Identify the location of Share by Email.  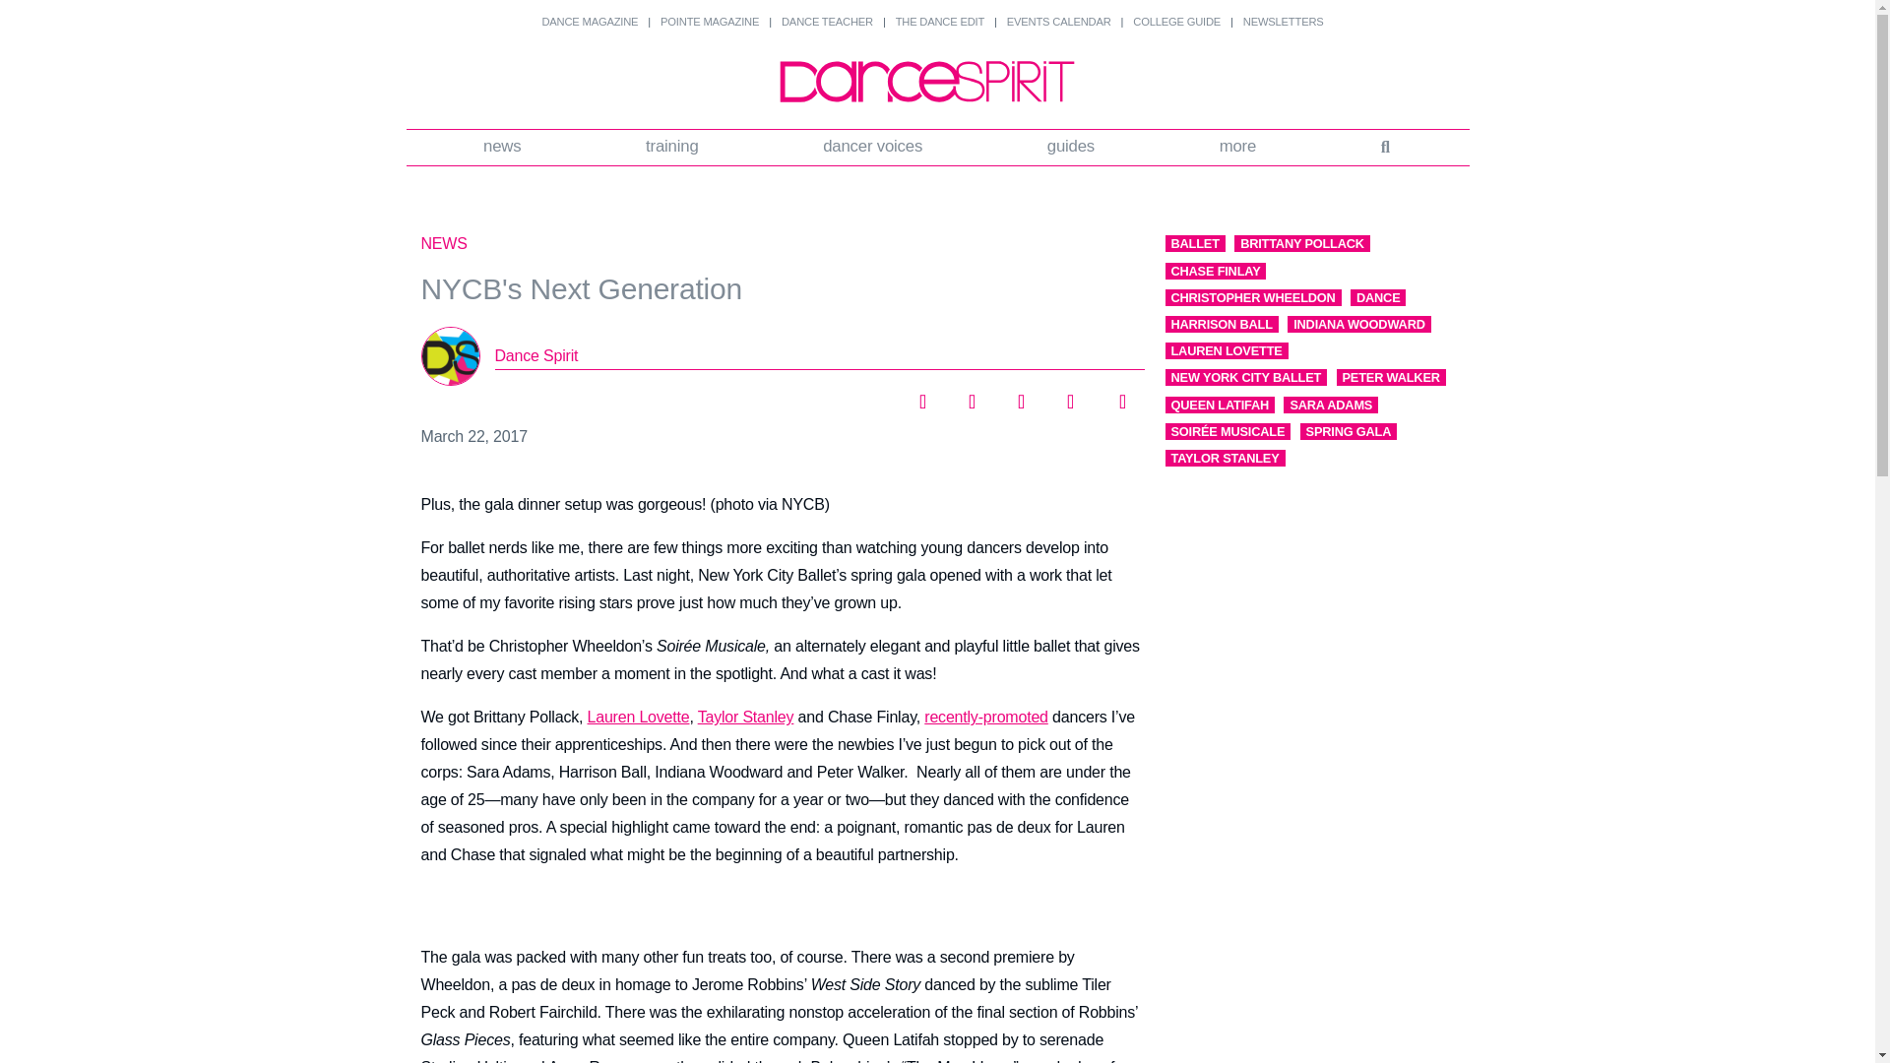
(1118, 396).